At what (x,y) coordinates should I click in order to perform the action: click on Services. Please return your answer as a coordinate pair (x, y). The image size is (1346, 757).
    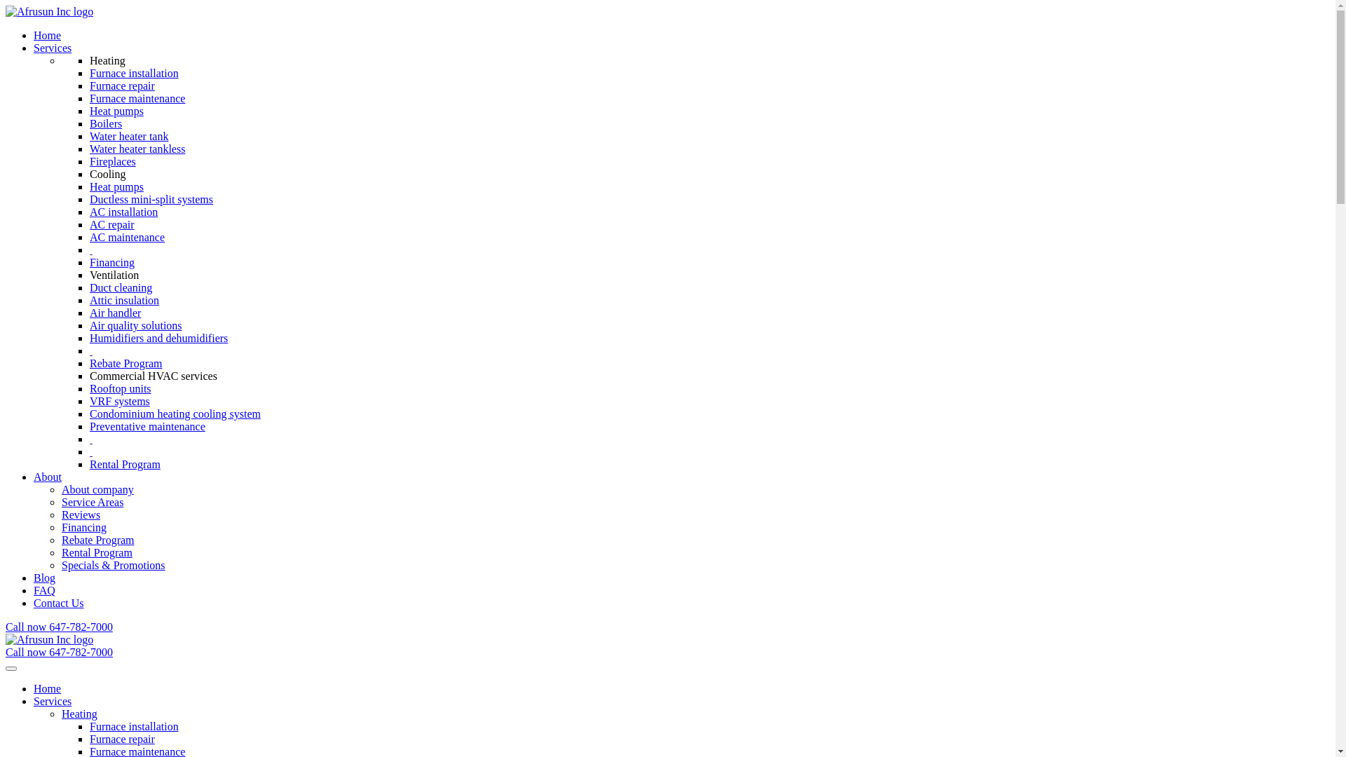
    Looking at the image, I should click on (53, 701).